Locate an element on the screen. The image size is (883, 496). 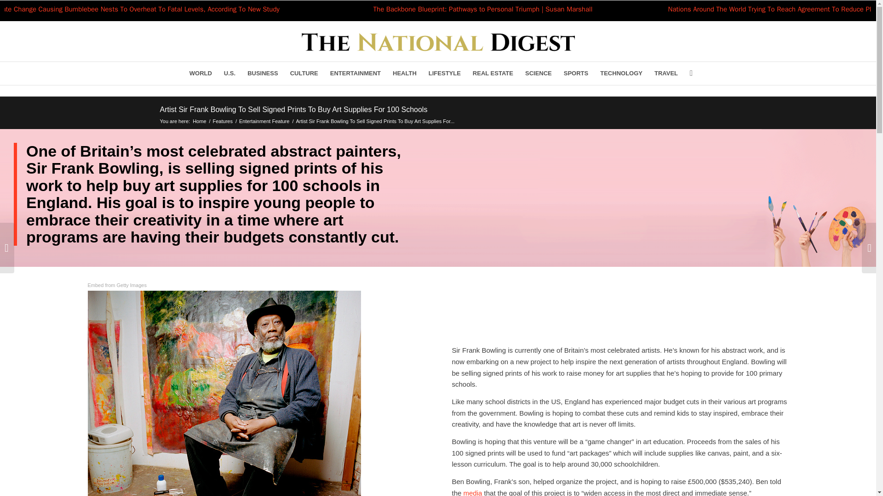
Entertainment Feature is located at coordinates (264, 121).